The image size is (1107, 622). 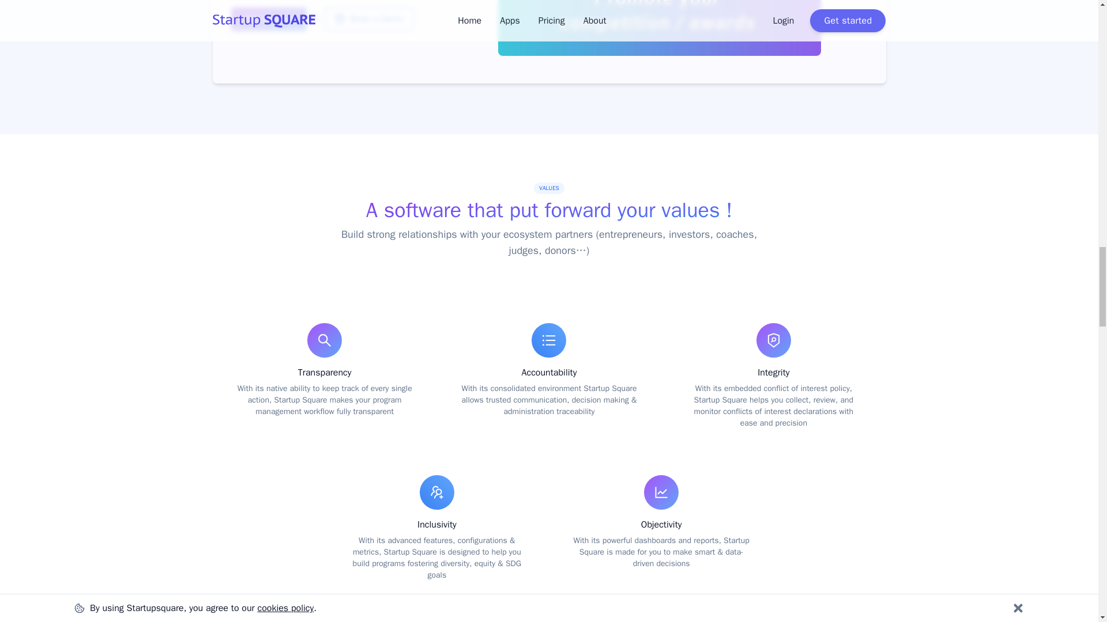 What do you see at coordinates (268, 18) in the screenshot?
I see `Get started` at bounding box center [268, 18].